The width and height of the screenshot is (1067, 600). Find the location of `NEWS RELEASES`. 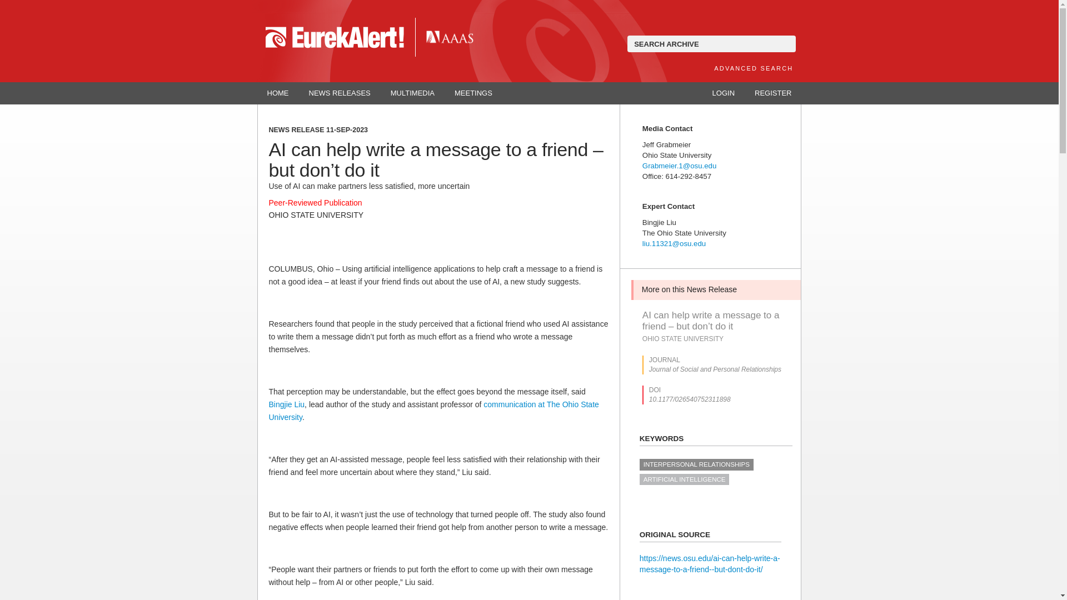

NEWS RELEASES is located at coordinates (340, 93).